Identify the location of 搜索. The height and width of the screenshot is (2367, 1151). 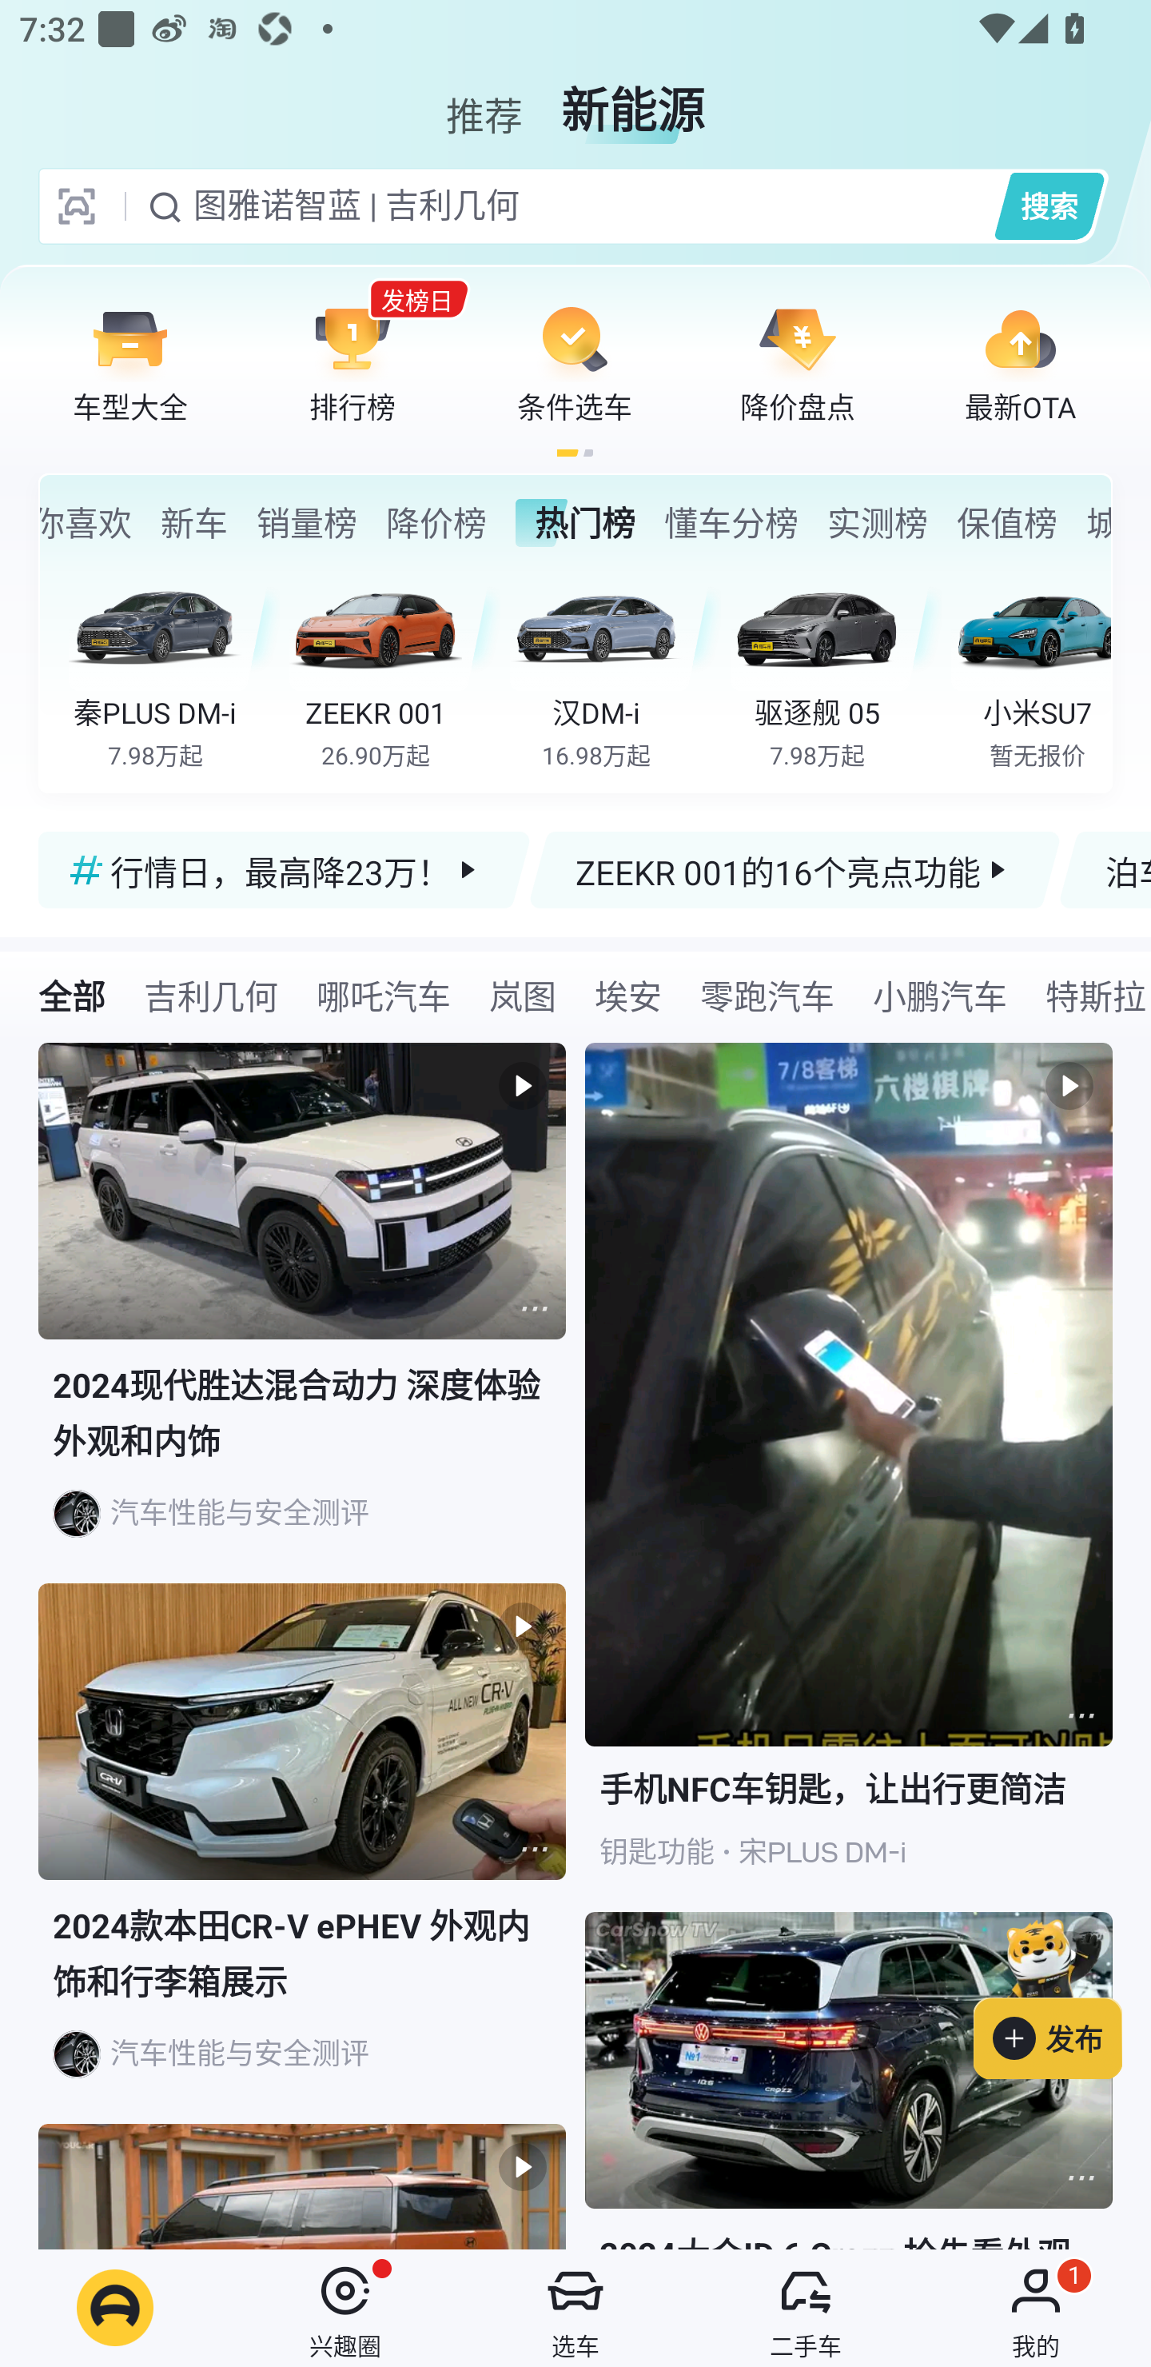
(1049, 206).